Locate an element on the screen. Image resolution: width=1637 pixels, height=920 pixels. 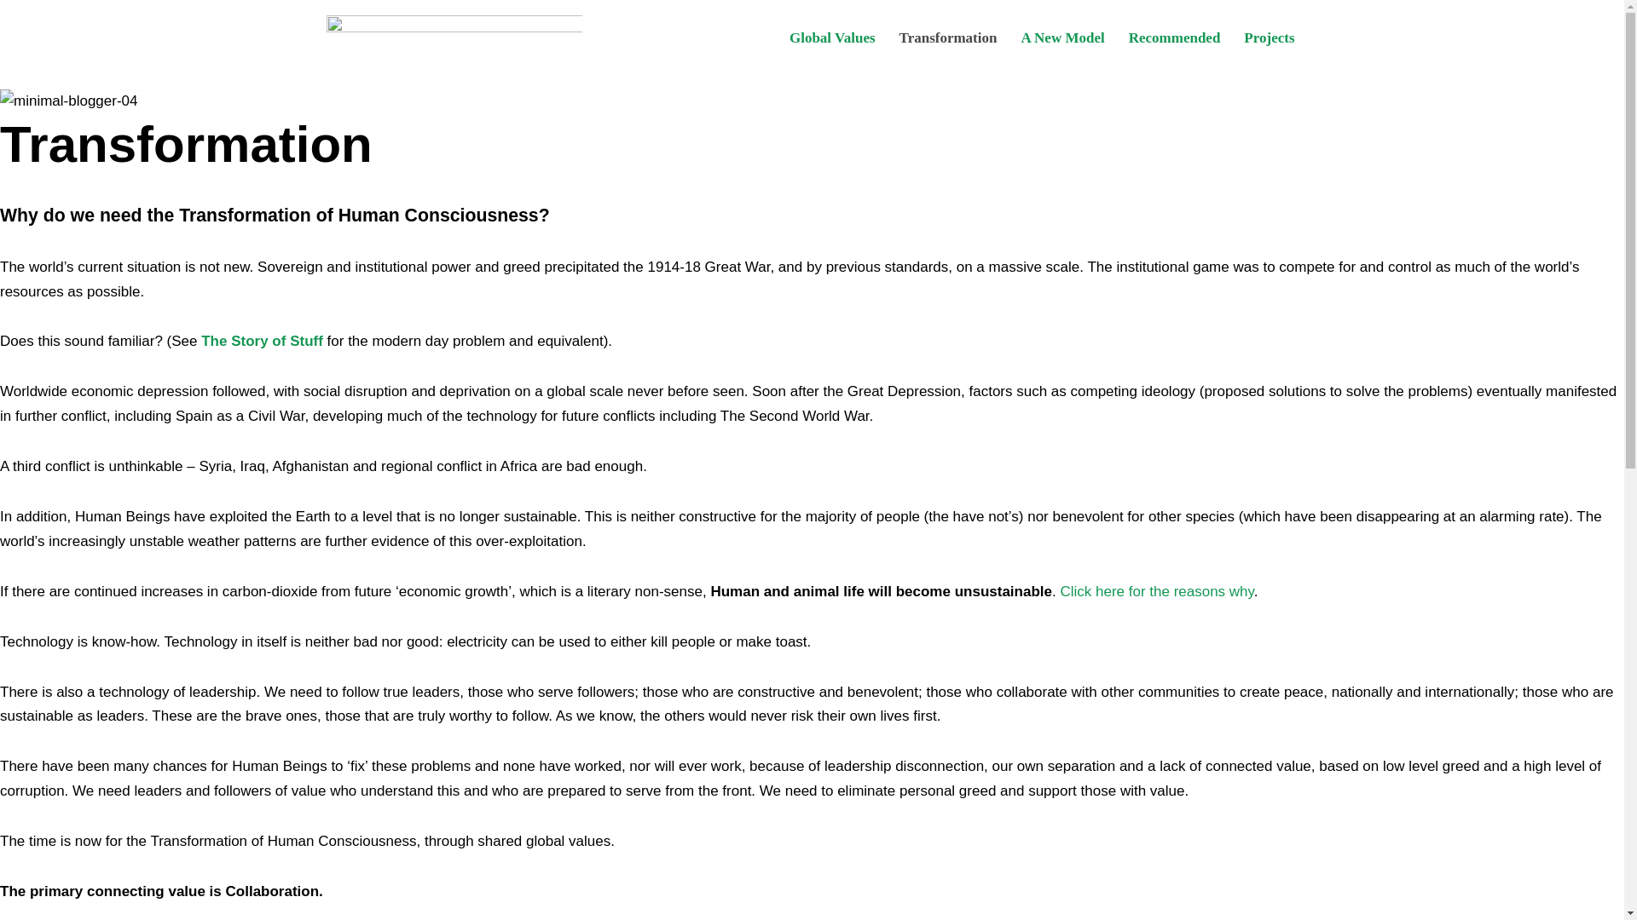
Projects is located at coordinates (1269, 37).